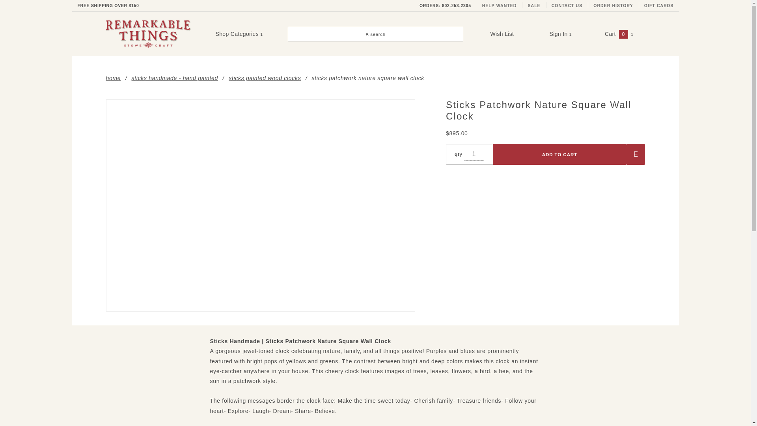 This screenshot has height=426, width=757. What do you see at coordinates (608, 6) in the screenshot?
I see `CLOSE` at bounding box center [608, 6].